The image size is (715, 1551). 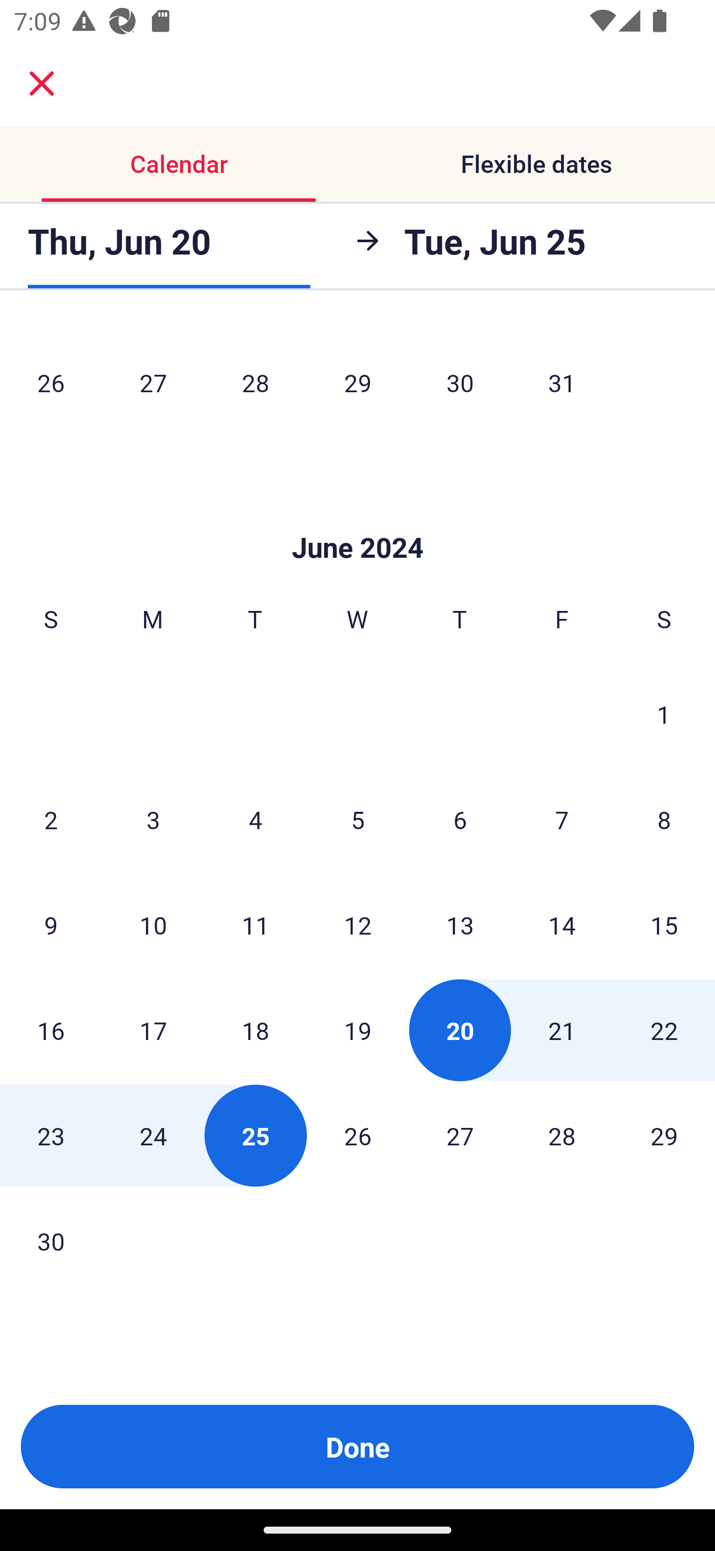 I want to click on 12 Wednesday, June 12, 2024, so click(x=357, y=924).